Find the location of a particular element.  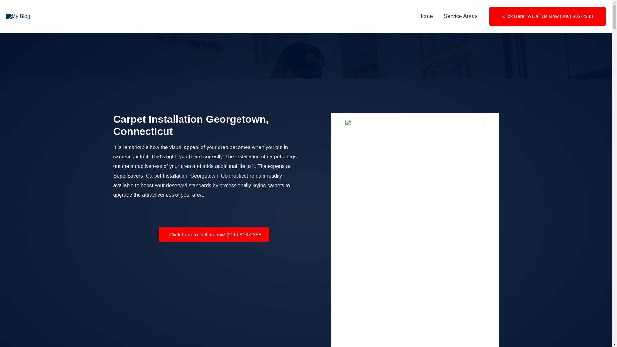

Home is located at coordinates (425, 16).